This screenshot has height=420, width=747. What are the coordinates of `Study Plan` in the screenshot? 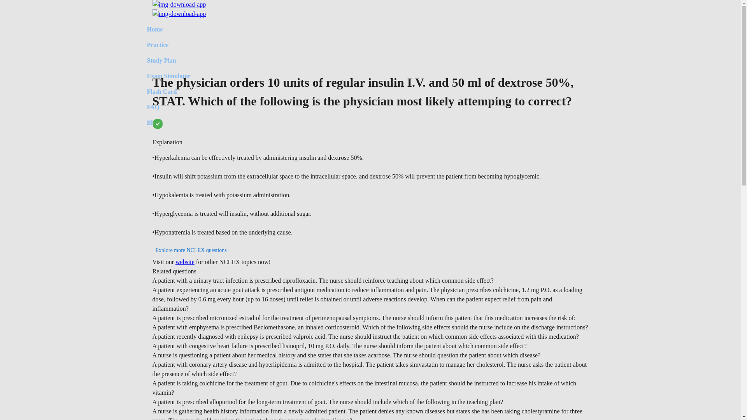 It's located at (169, 61).